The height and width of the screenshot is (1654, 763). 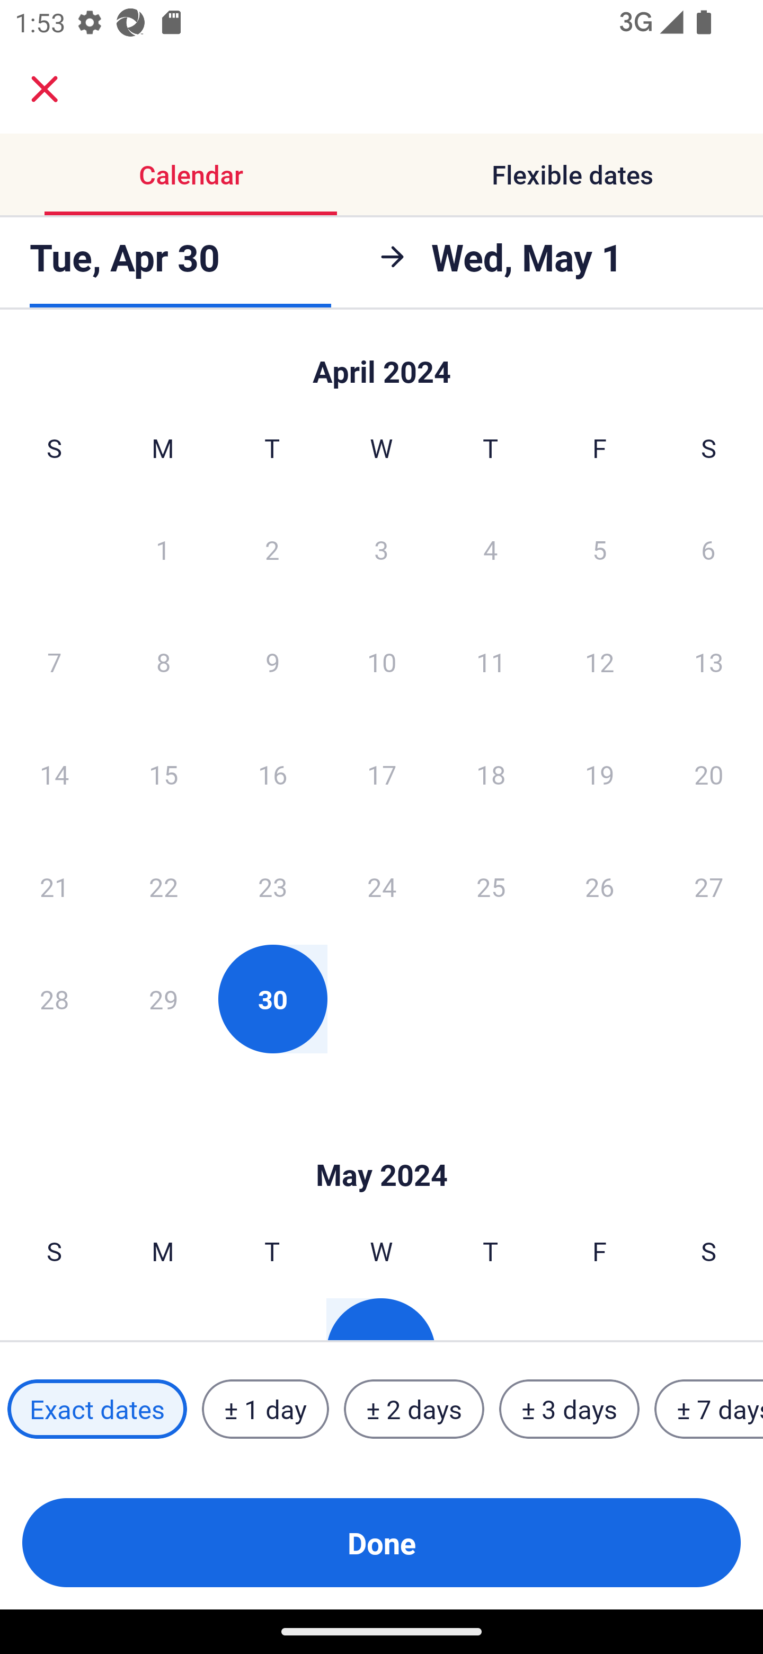 What do you see at coordinates (381, 662) in the screenshot?
I see `10 Wednesday, April 10, 2024` at bounding box center [381, 662].